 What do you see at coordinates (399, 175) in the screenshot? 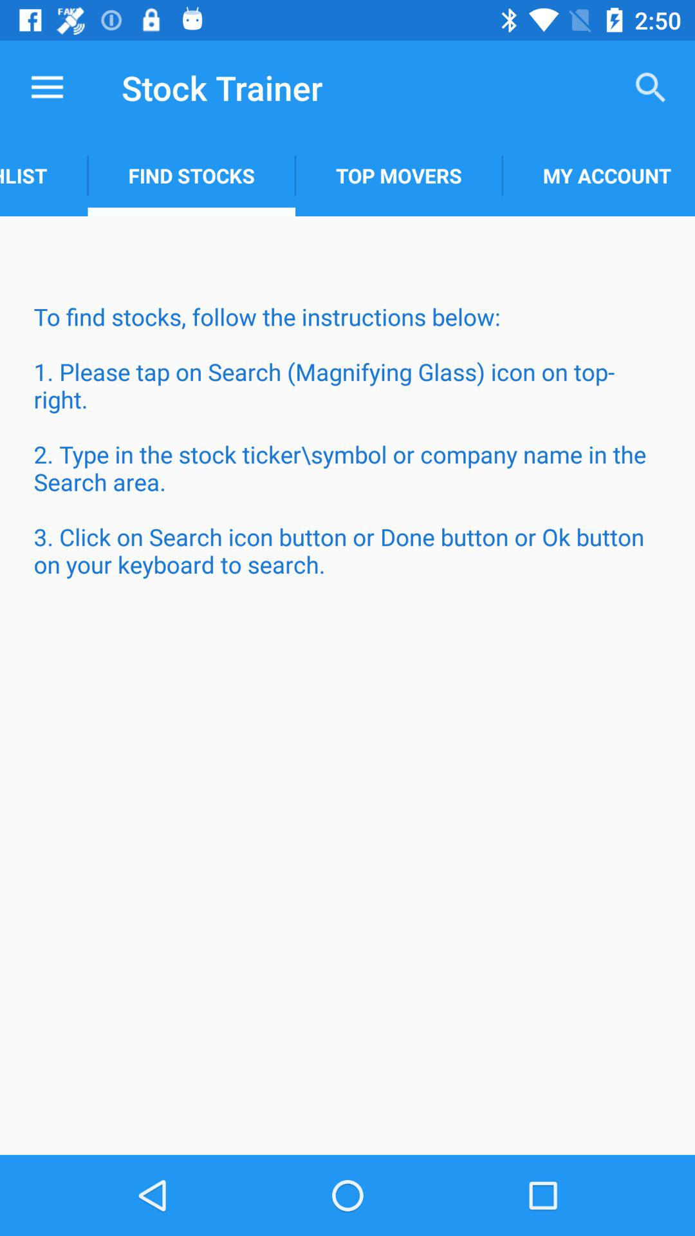
I see `turn off app next to my account` at bounding box center [399, 175].